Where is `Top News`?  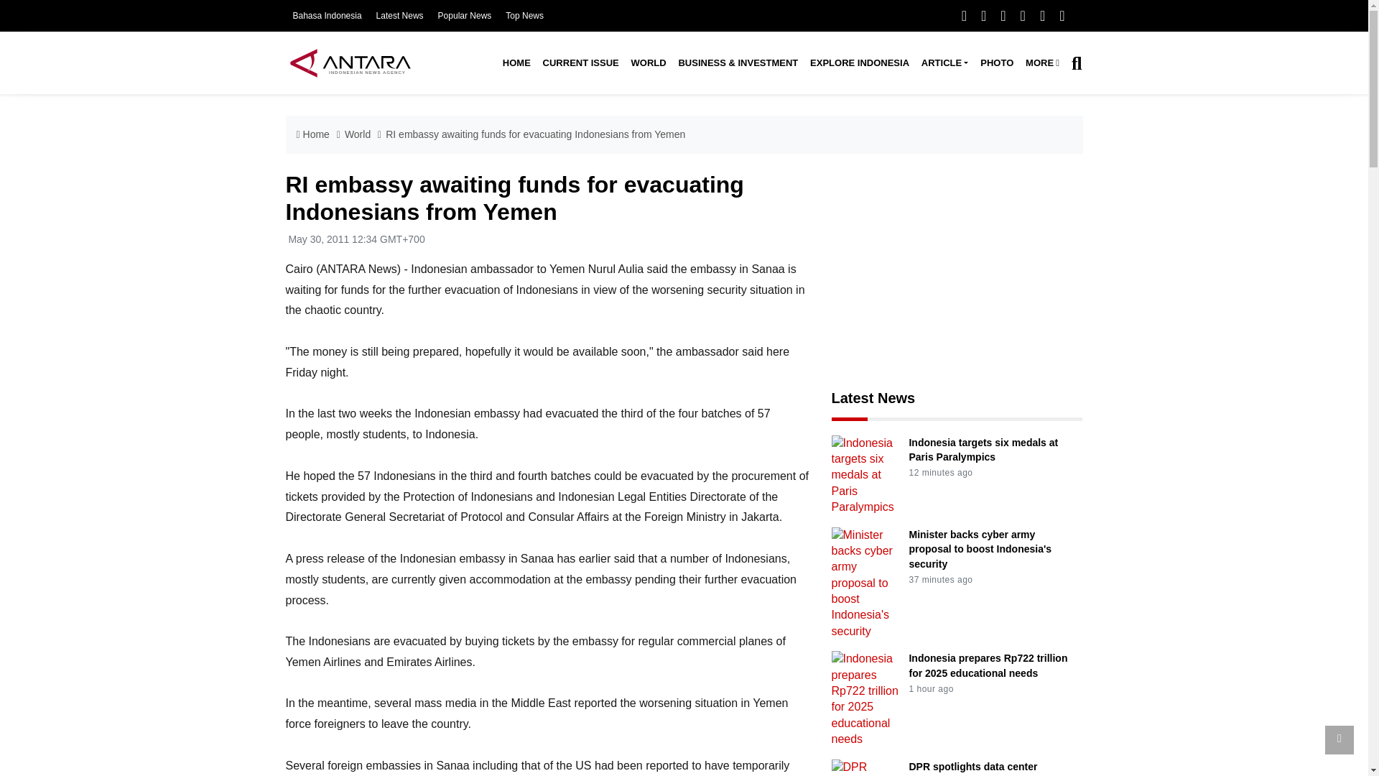 Top News is located at coordinates (524, 16).